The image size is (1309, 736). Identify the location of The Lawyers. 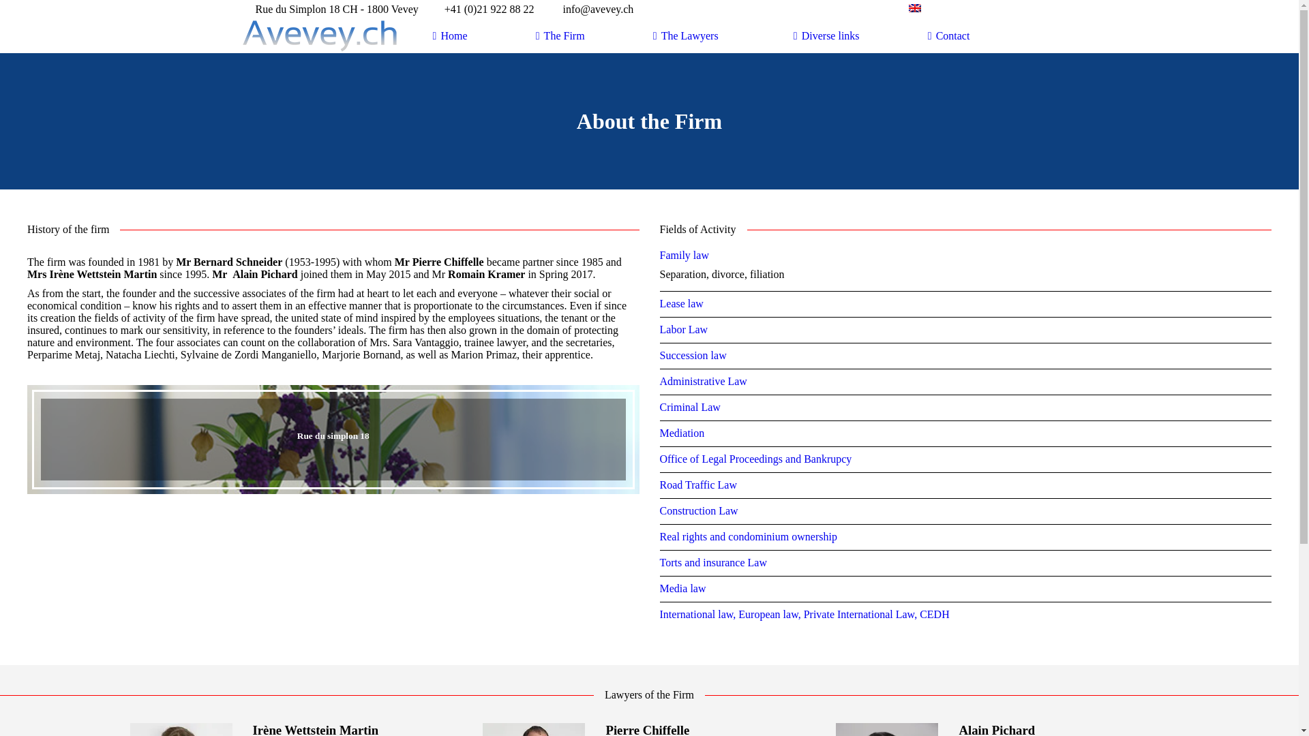
(689, 36).